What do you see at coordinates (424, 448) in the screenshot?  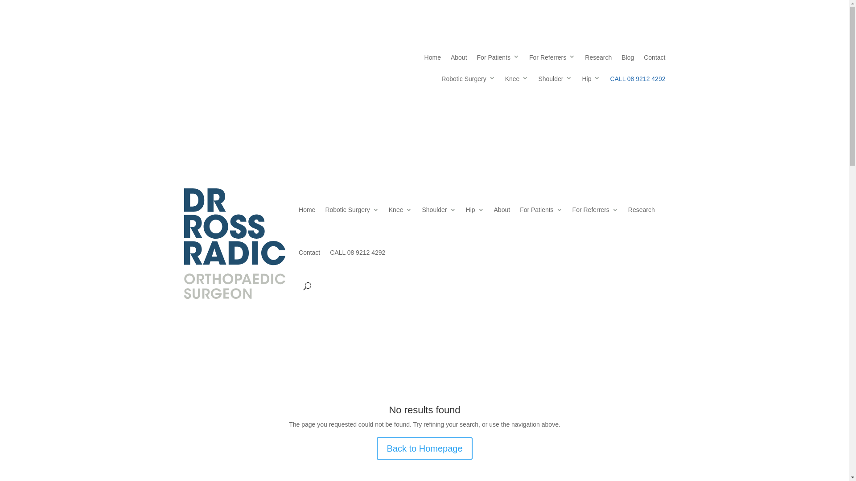 I see `Back to Homepage` at bounding box center [424, 448].